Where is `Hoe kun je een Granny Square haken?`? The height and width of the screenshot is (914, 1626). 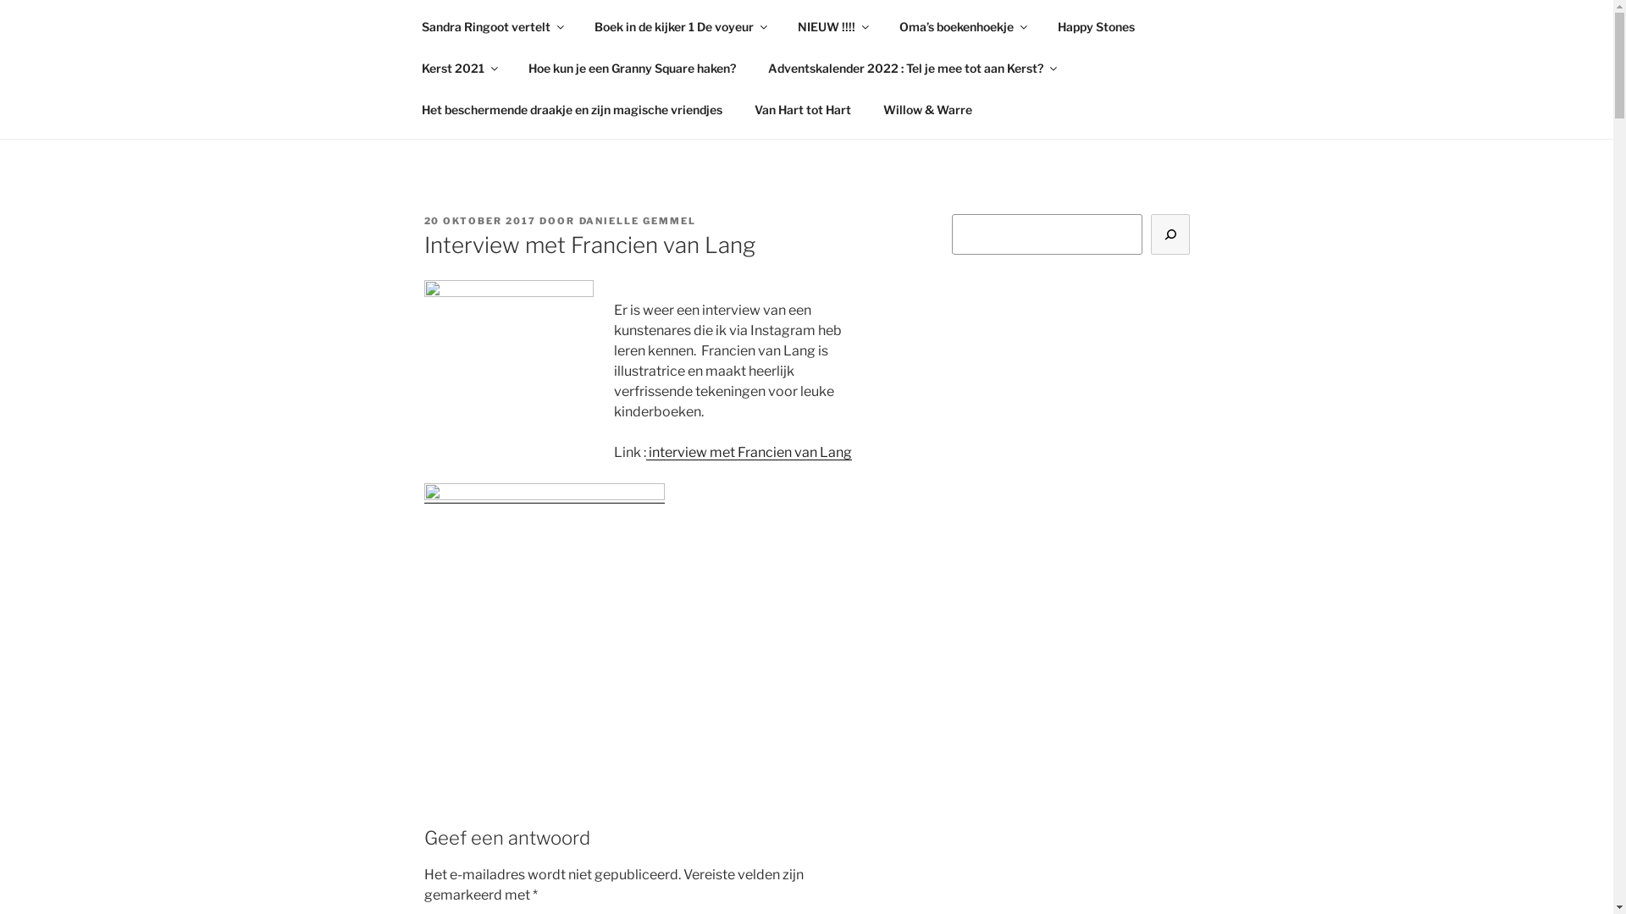 Hoe kun je een Granny Square haken? is located at coordinates (632, 68).